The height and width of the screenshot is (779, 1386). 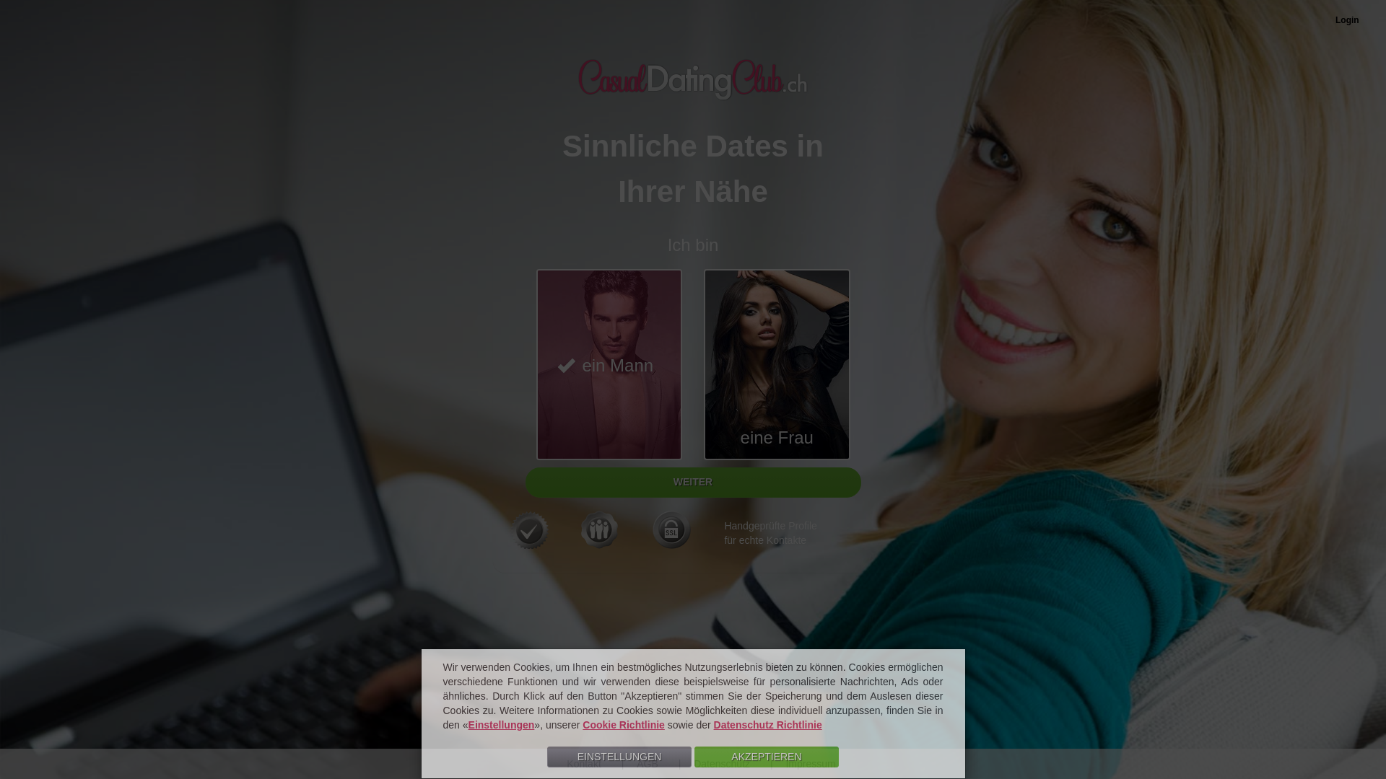 What do you see at coordinates (502, 725) in the screenshot?
I see `Einstellungen` at bounding box center [502, 725].